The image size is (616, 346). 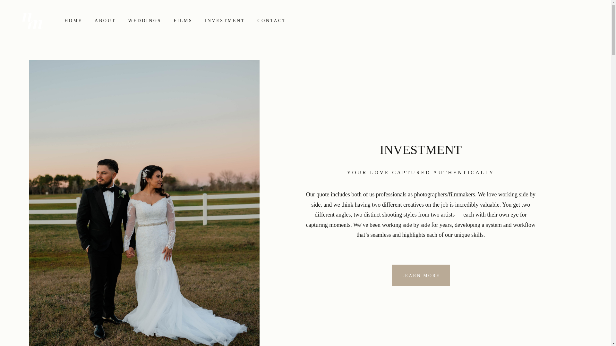 I want to click on CONTACT, so click(x=271, y=21).